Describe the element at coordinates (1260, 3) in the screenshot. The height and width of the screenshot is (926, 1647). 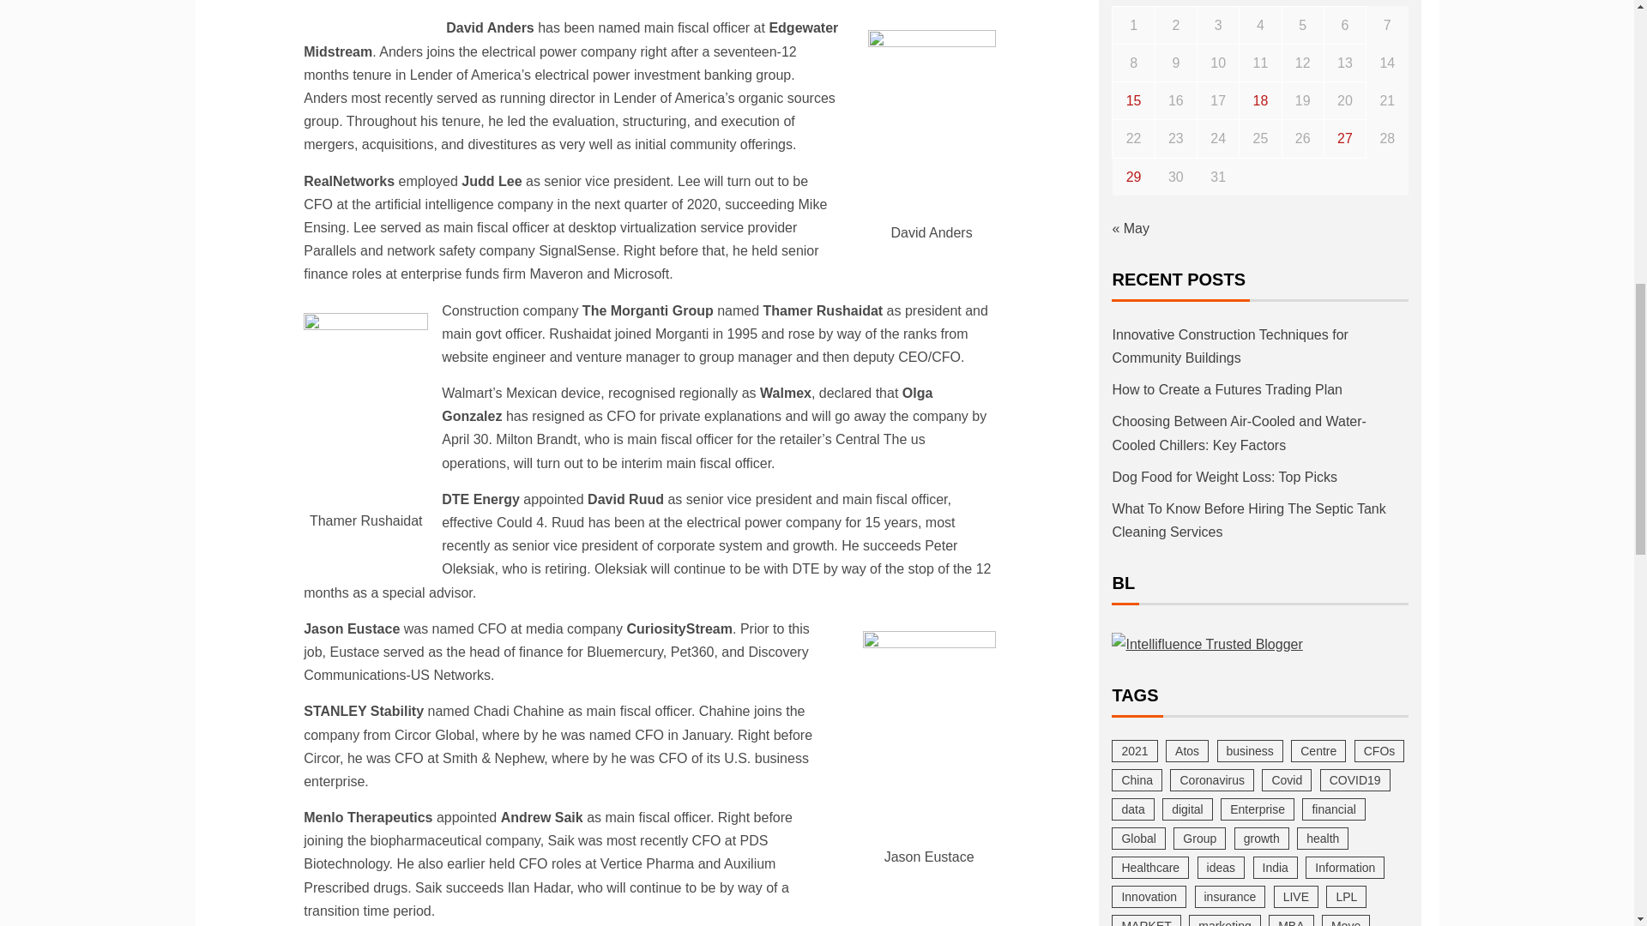
I see `Thursday` at that location.